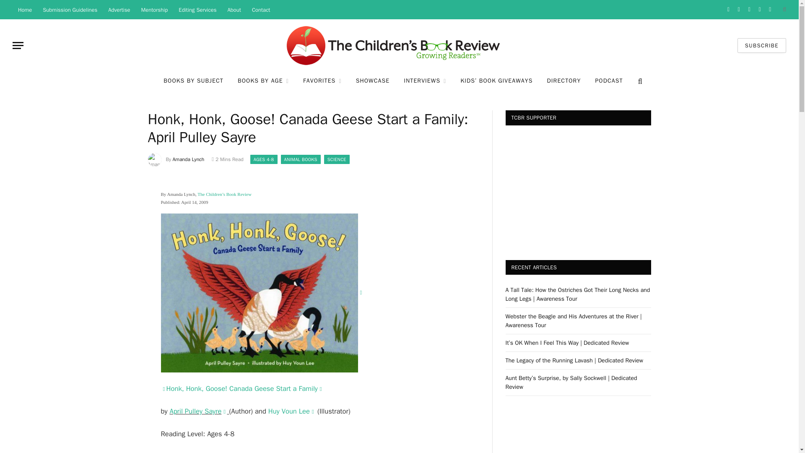 This screenshot has width=805, height=453. Describe the element at coordinates (234, 10) in the screenshot. I see `About` at that location.